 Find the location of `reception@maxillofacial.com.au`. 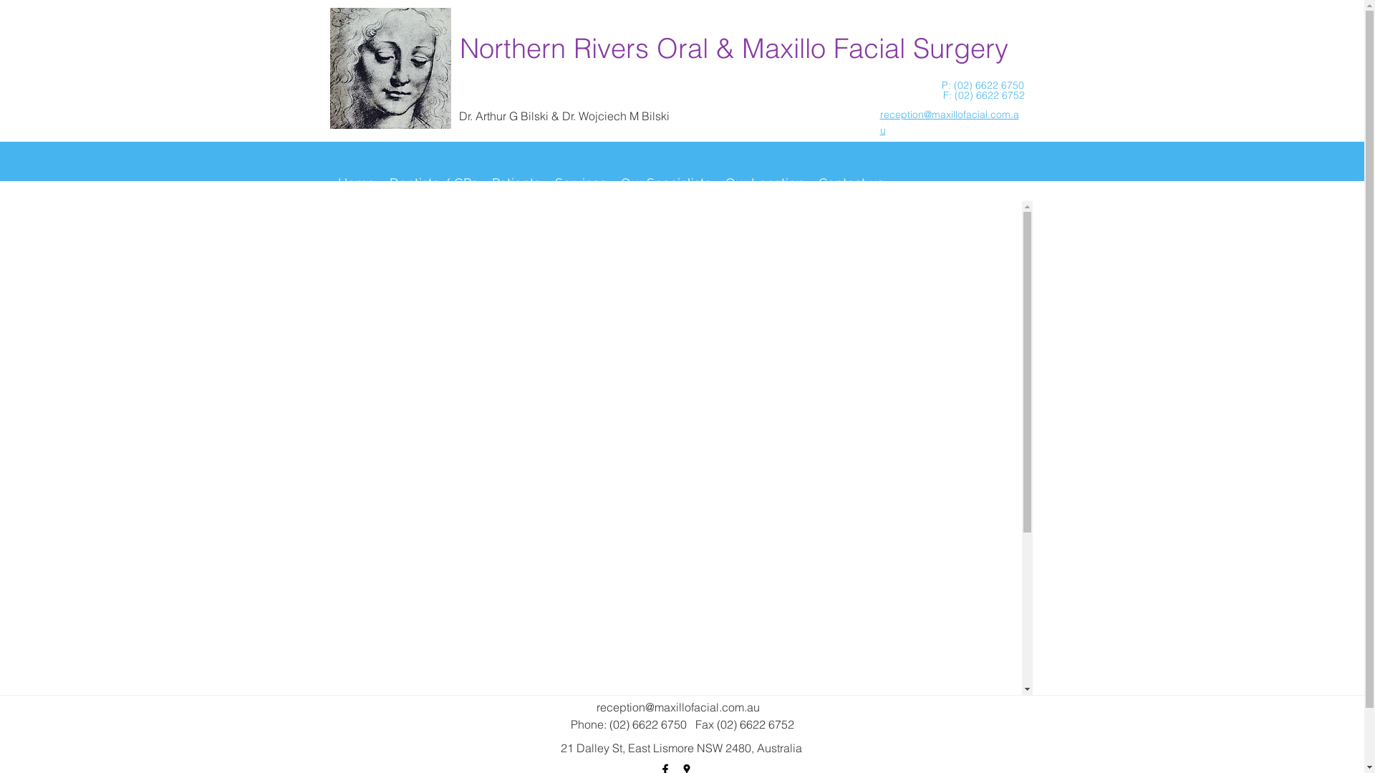

reception@maxillofacial.com.au is located at coordinates (949, 122).